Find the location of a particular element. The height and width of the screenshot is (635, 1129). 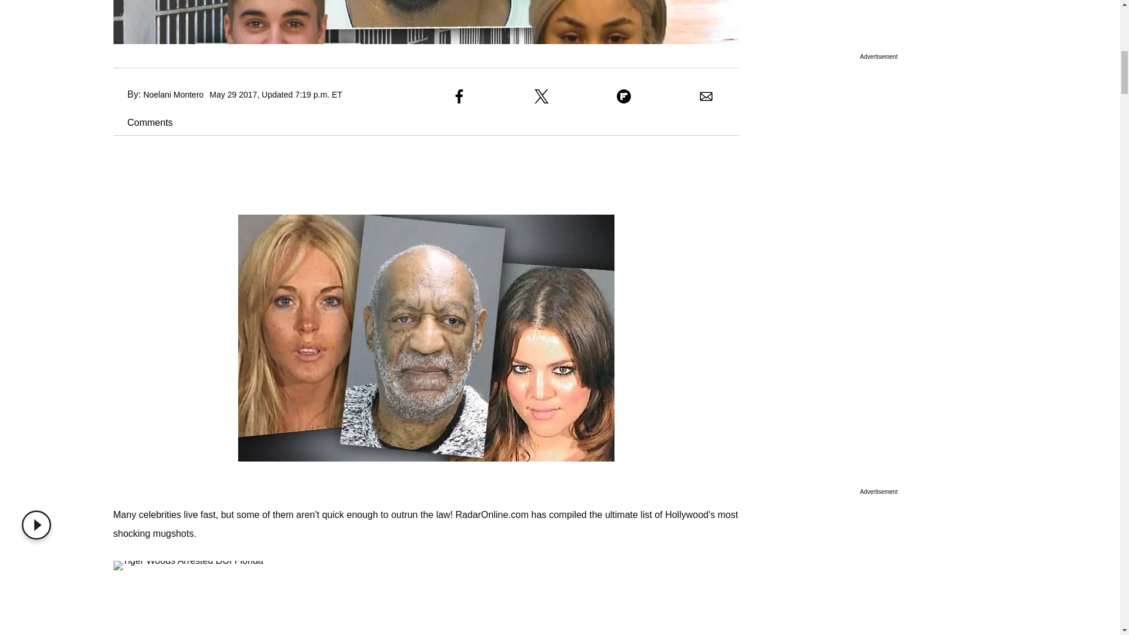

Share to Email is located at coordinates (706, 96).